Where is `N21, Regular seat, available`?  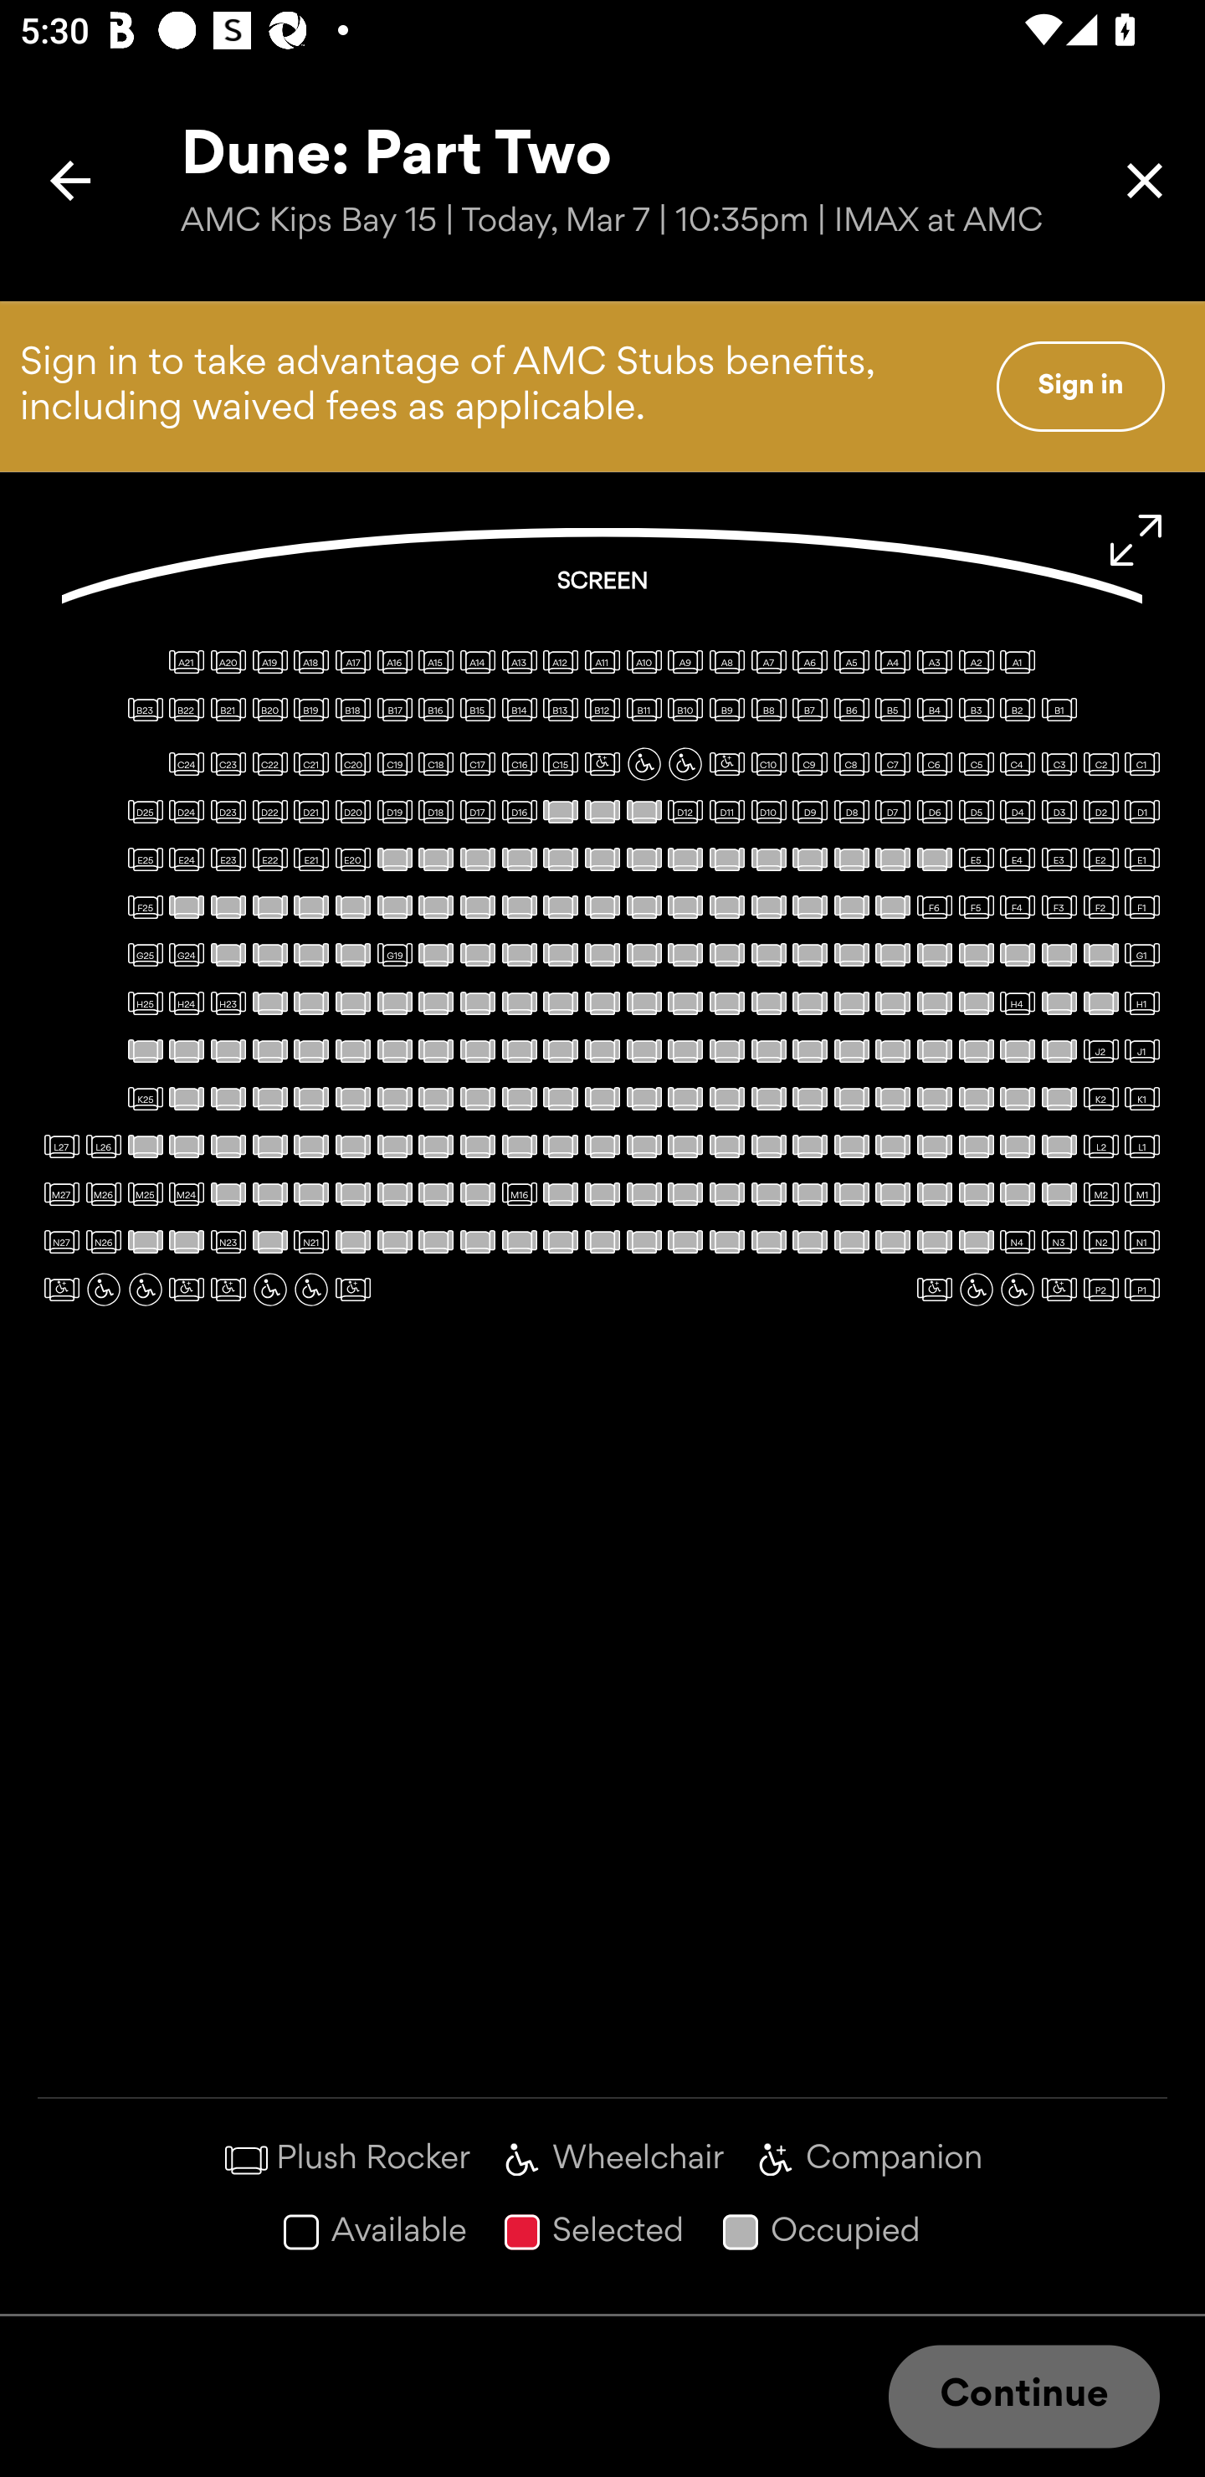 N21, Regular seat, available is located at coordinates (311, 1242).